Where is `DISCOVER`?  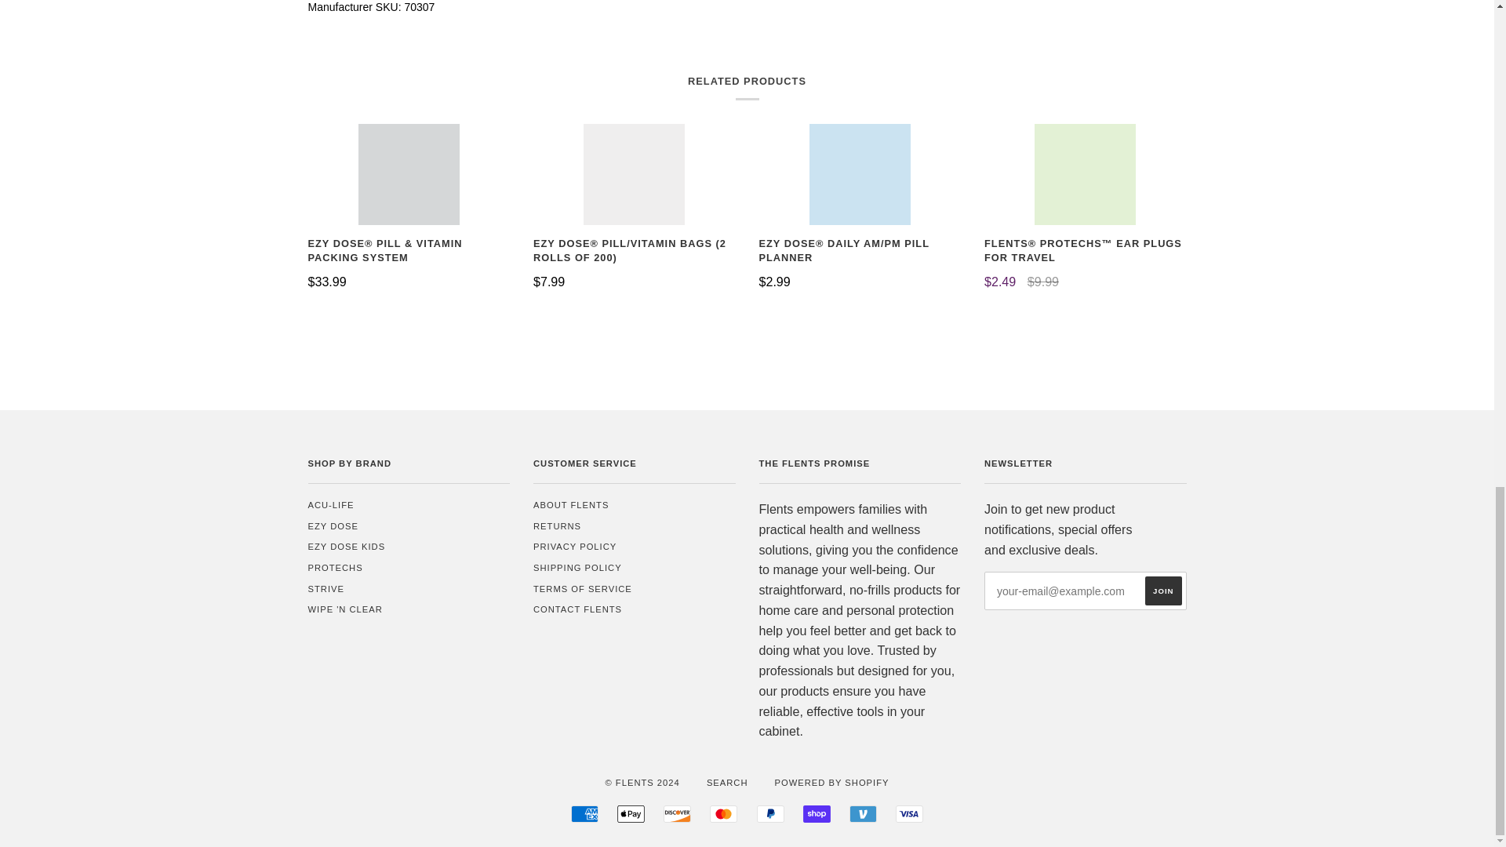
DISCOVER is located at coordinates (678, 814).